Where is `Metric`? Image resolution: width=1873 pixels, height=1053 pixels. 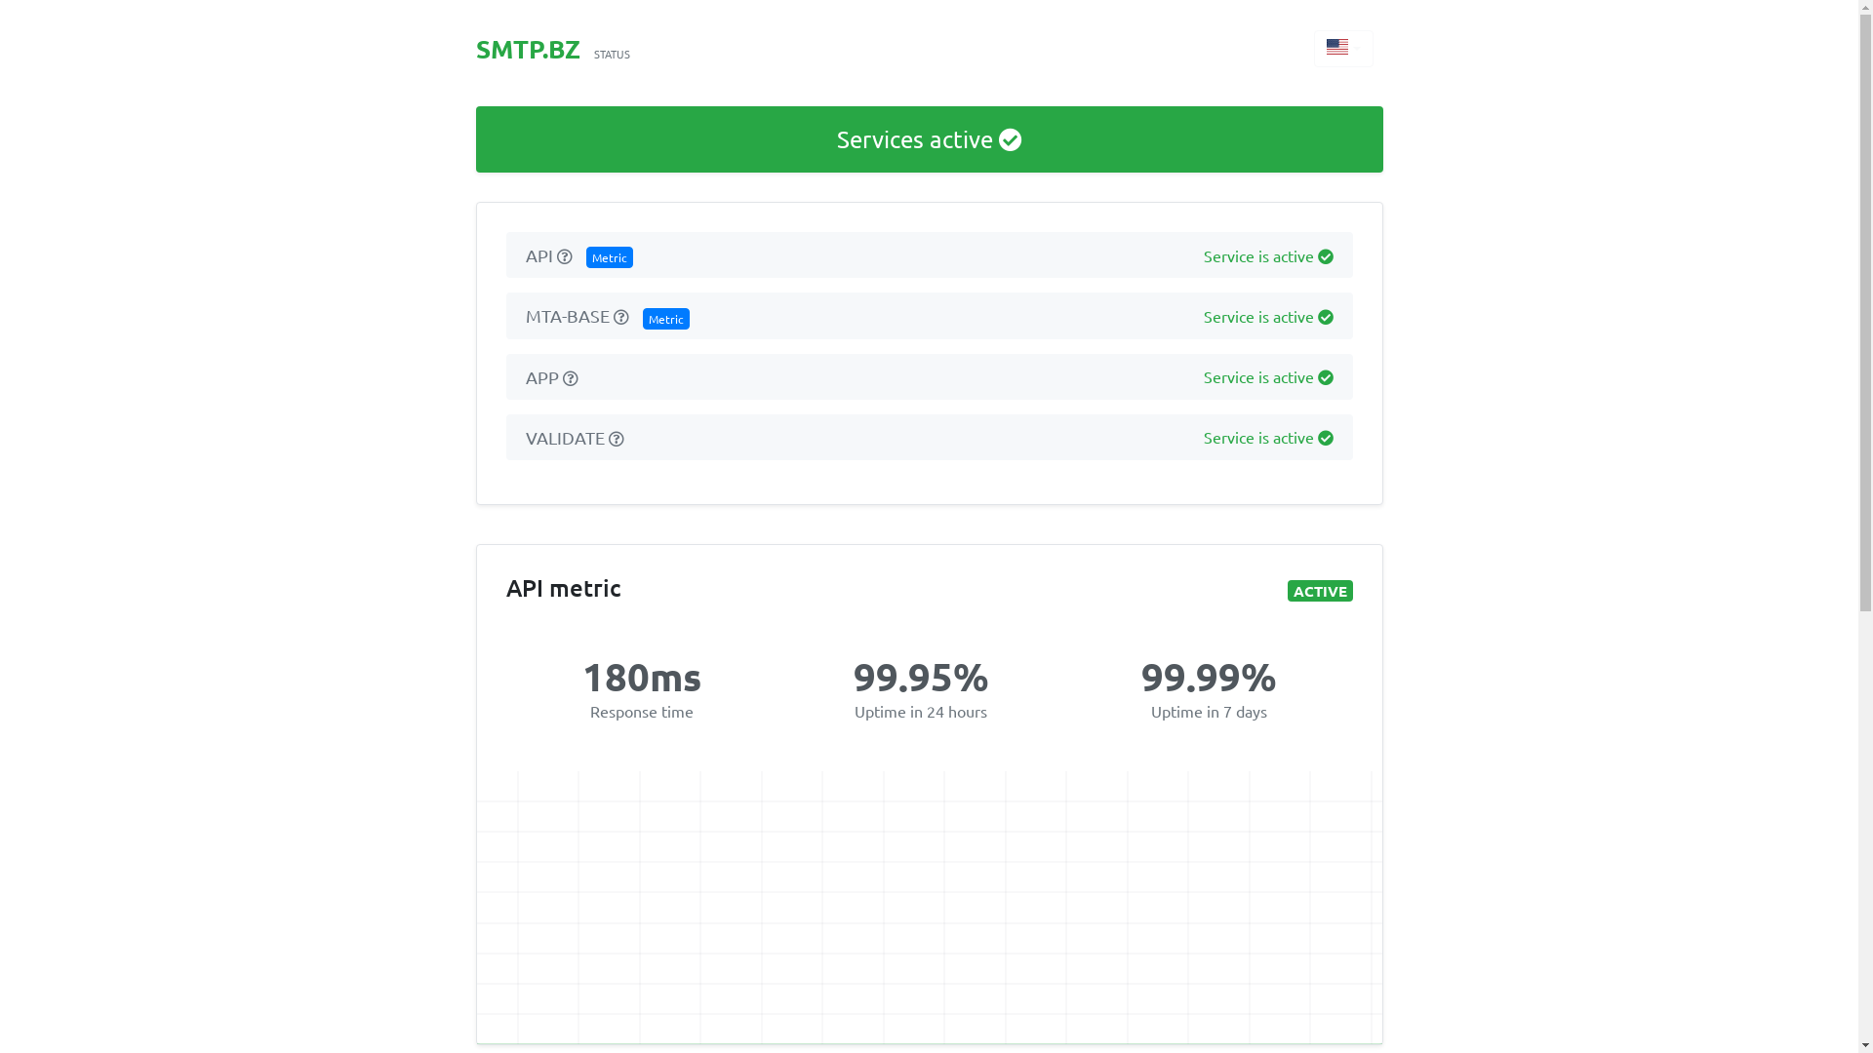 Metric is located at coordinates (609, 257).